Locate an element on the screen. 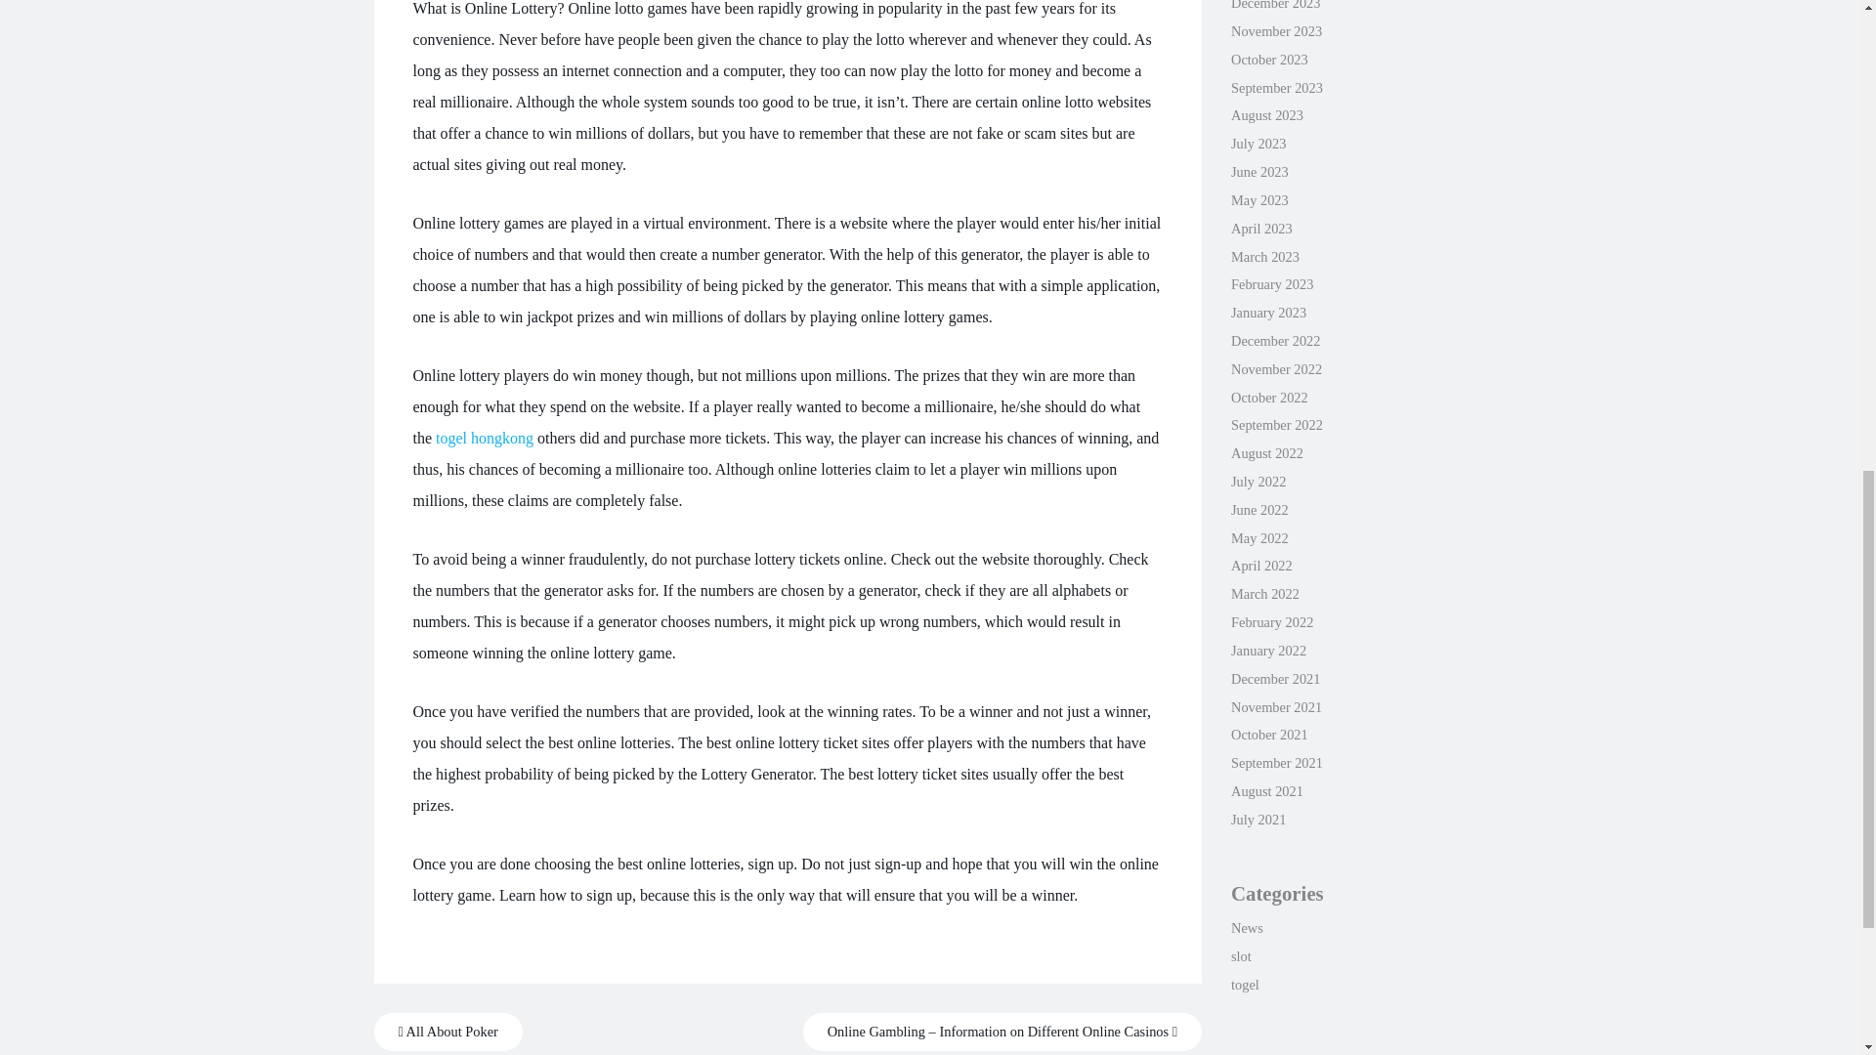  July 2023 is located at coordinates (1258, 144).